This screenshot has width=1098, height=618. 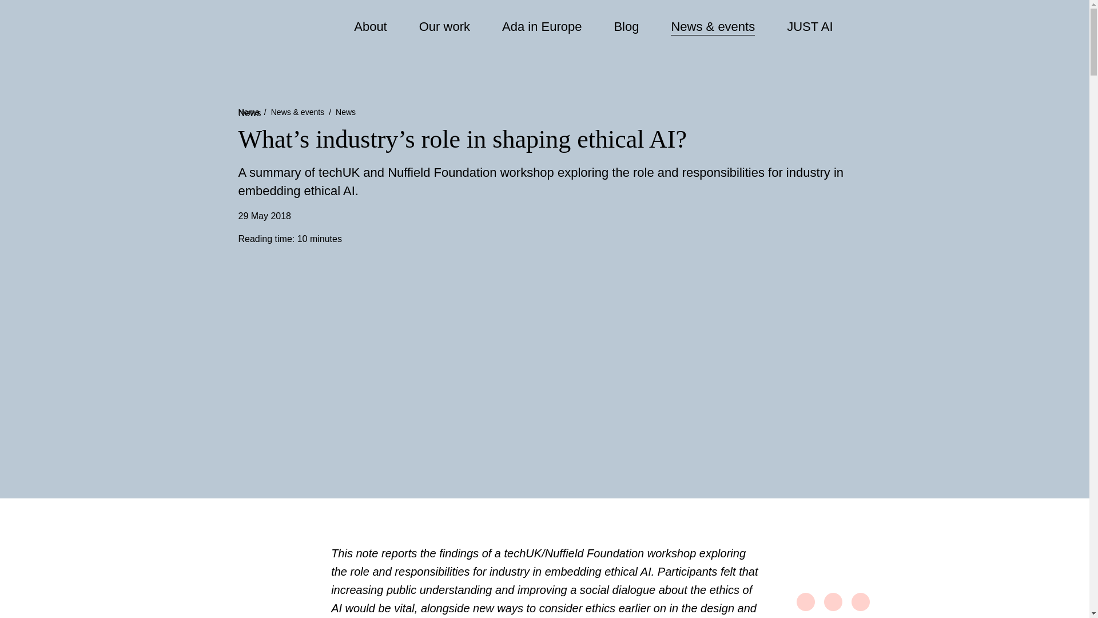 I want to click on Share on Twitter, so click(x=833, y=602).